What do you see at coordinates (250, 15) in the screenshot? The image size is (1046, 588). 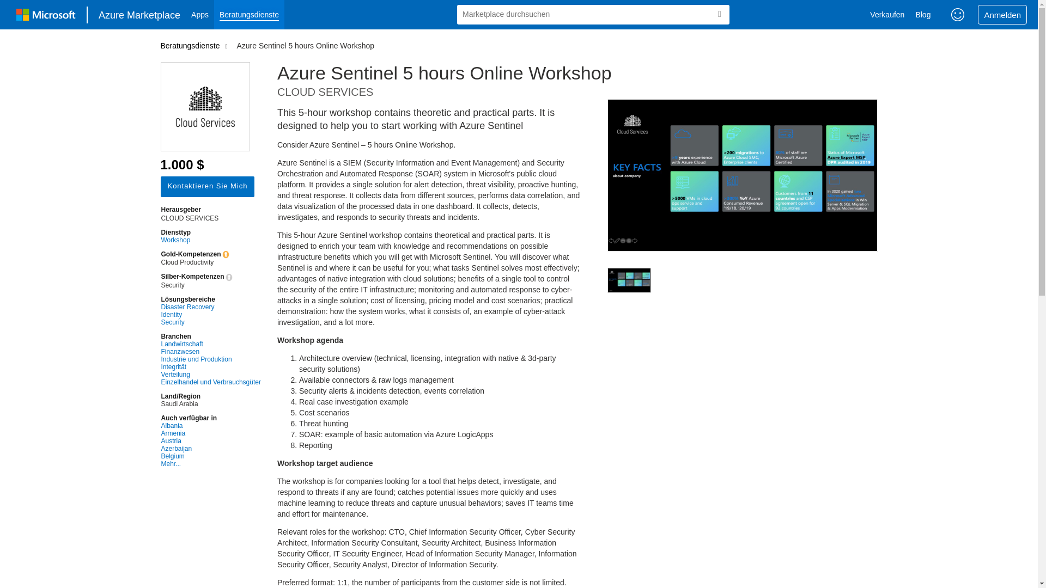 I see `Beratungsdienste` at bounding box center [250, 15].